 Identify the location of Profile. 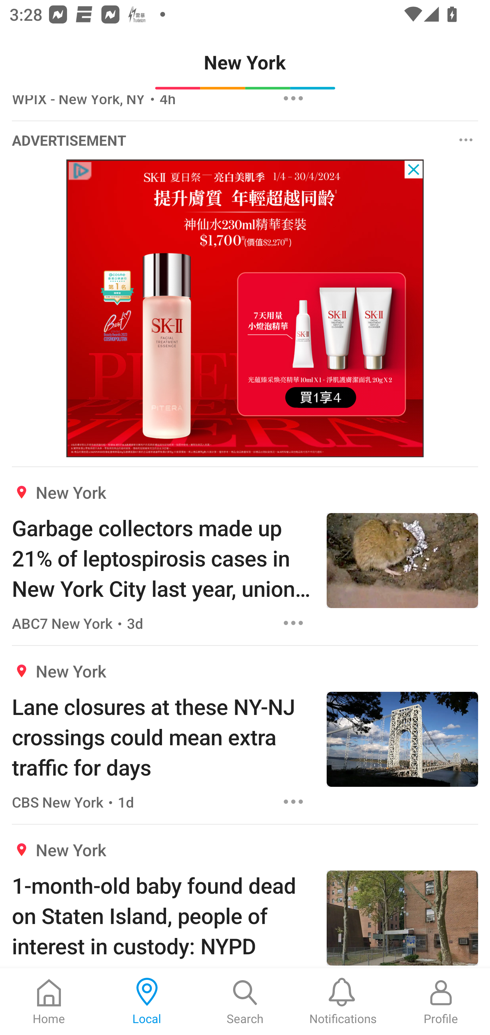
(441, 1002).